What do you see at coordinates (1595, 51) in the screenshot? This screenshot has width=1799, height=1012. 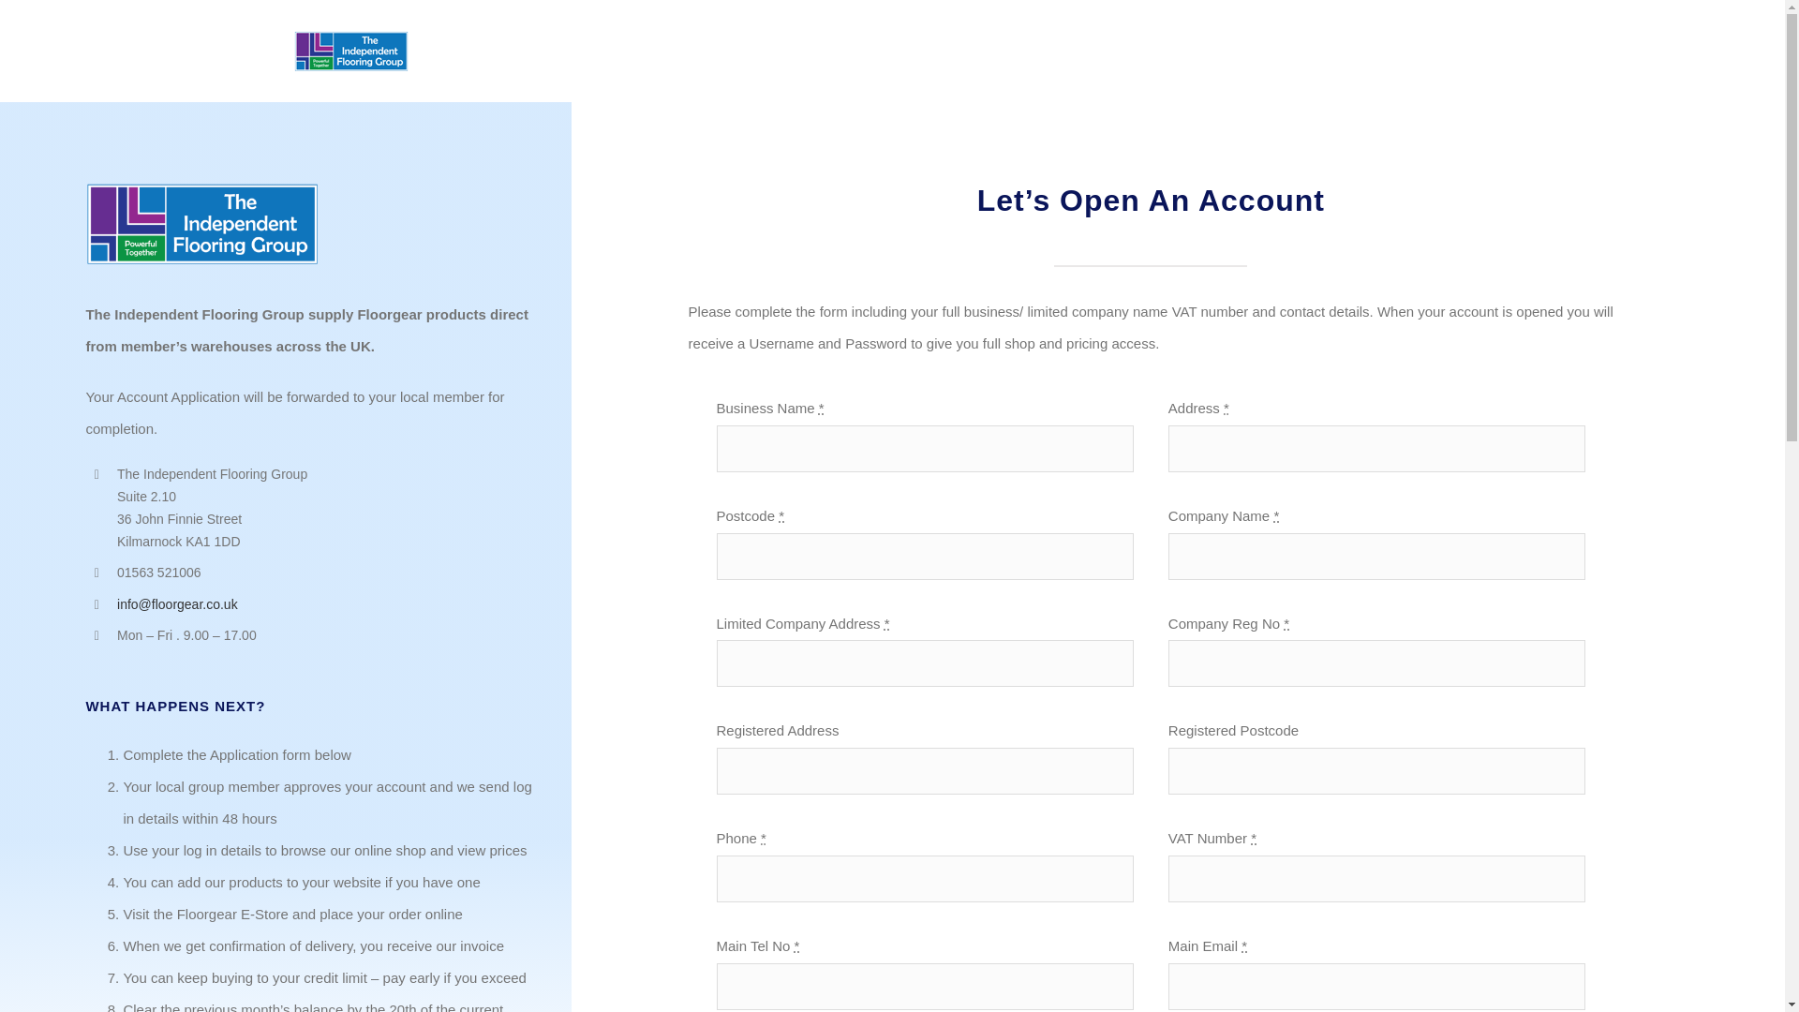 I see `Open an Account with Floorgear` at bounding box center [1595, 51].